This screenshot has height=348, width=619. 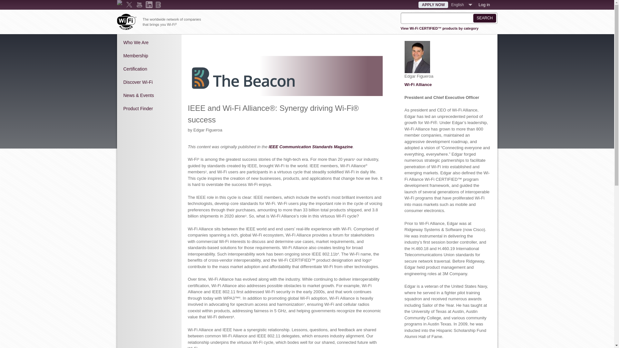 What do you see at coordinates (149, 43) in the screenshot?
I see `Who We Are` at bounding box center [149, 43].